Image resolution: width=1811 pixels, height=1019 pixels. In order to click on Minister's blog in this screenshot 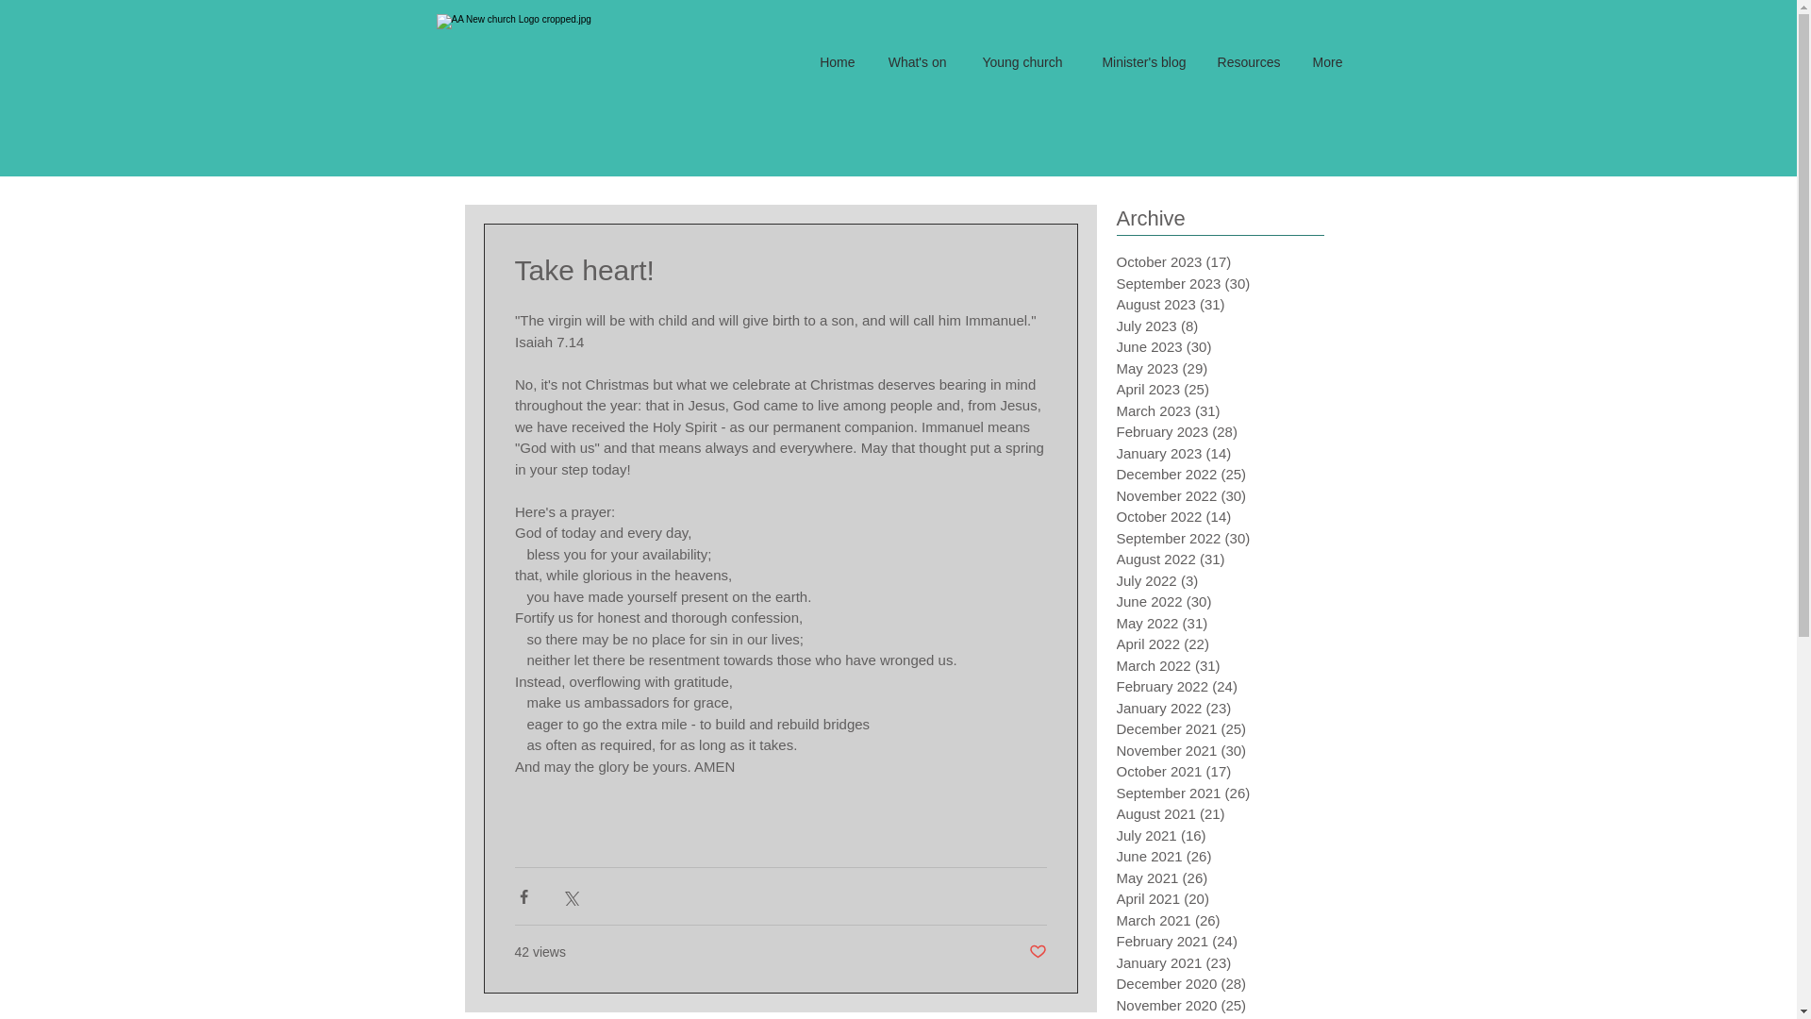, I will do `click(1138, 62)`.